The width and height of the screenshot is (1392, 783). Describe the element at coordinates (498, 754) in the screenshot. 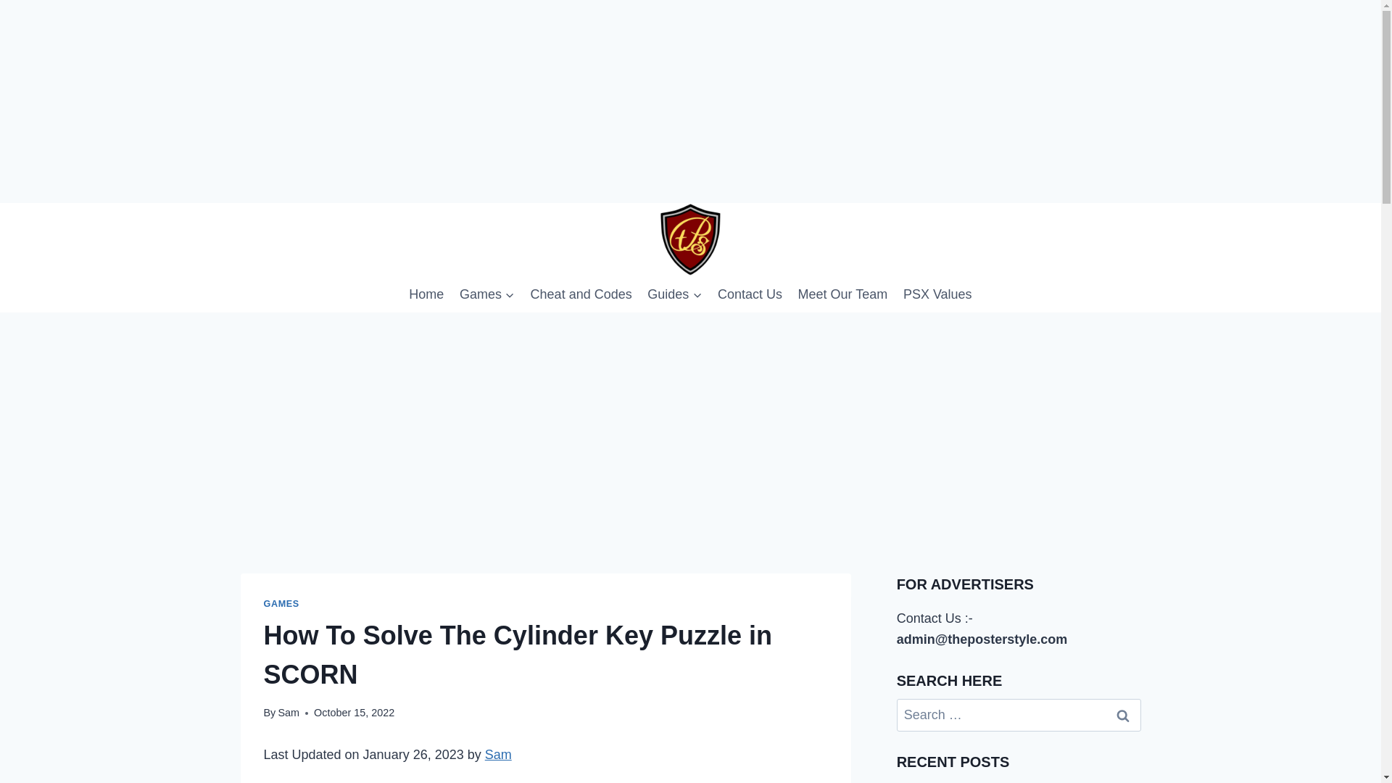

I see `Sam` at that location.